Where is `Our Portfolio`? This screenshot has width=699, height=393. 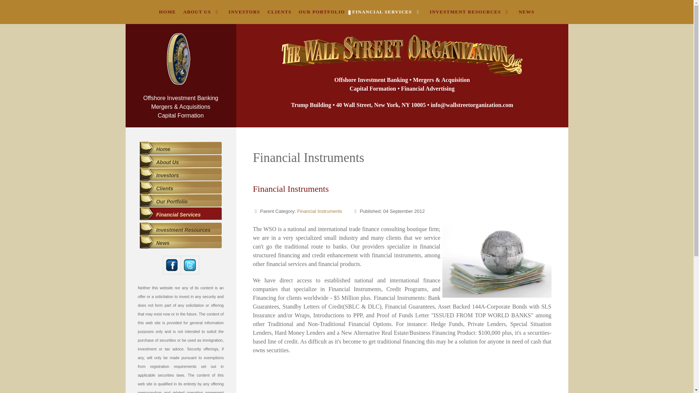
Our Portfolio is located at coordinates (181, 202).